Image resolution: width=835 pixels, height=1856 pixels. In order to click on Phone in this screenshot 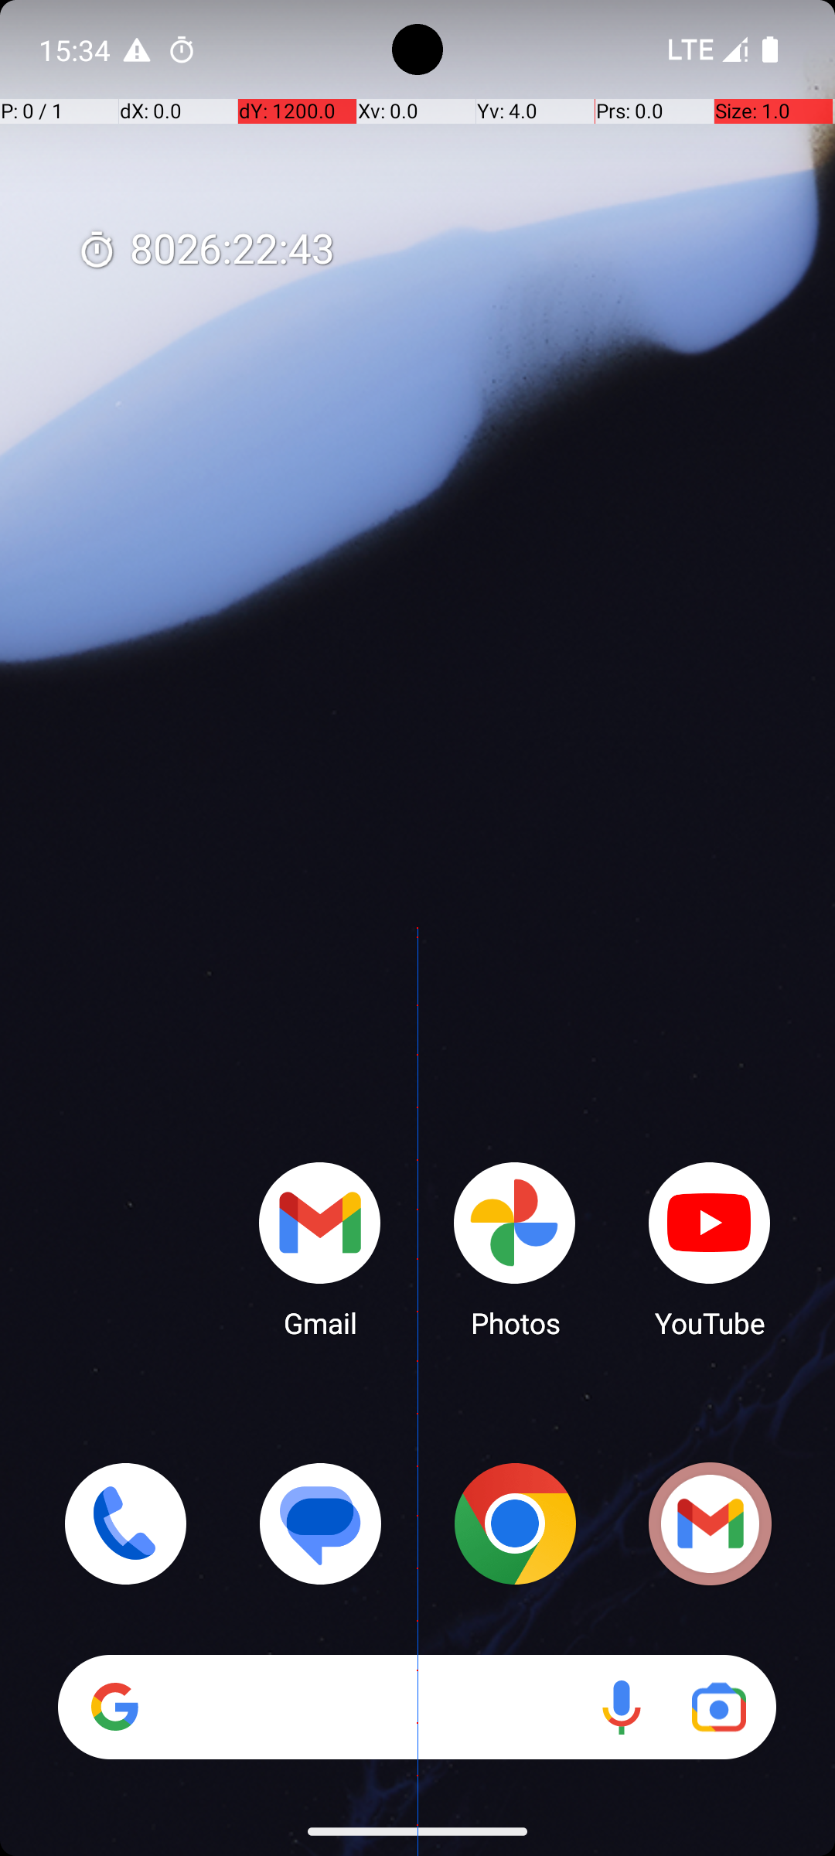, I will do `click(125, 1523)`.